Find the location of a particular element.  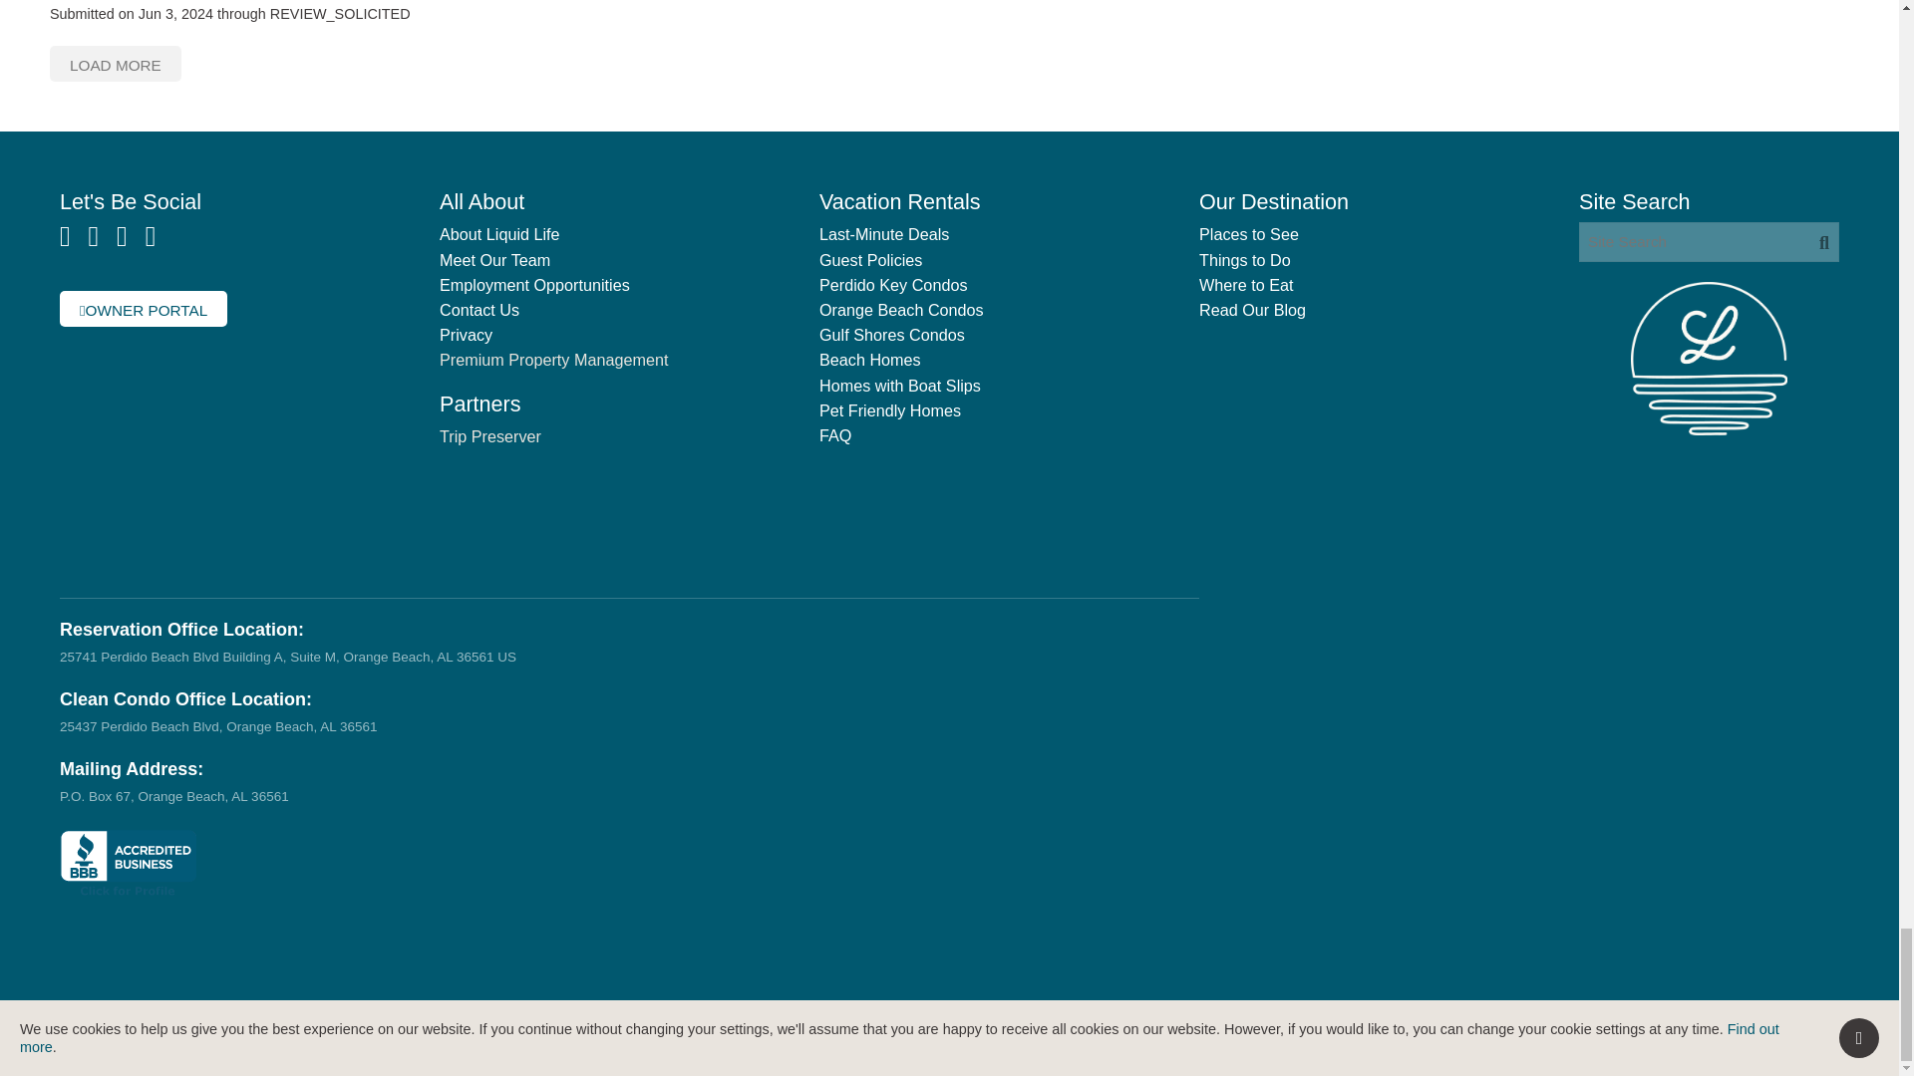

Load More is located at coordinates (116, 64).